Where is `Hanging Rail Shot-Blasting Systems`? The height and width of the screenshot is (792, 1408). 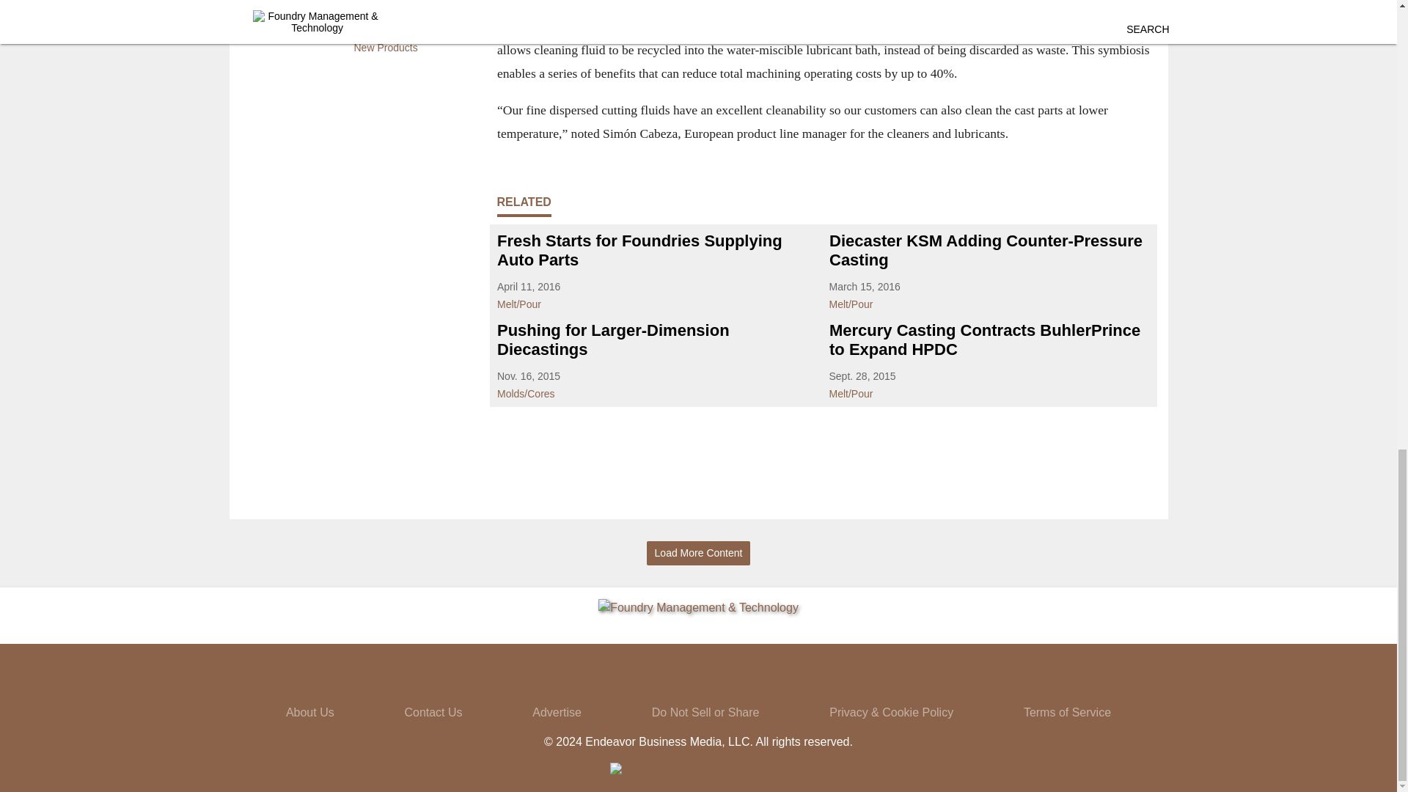
Hanging Rail Shot-Blasting Systems is located at coordinates (410, 7).